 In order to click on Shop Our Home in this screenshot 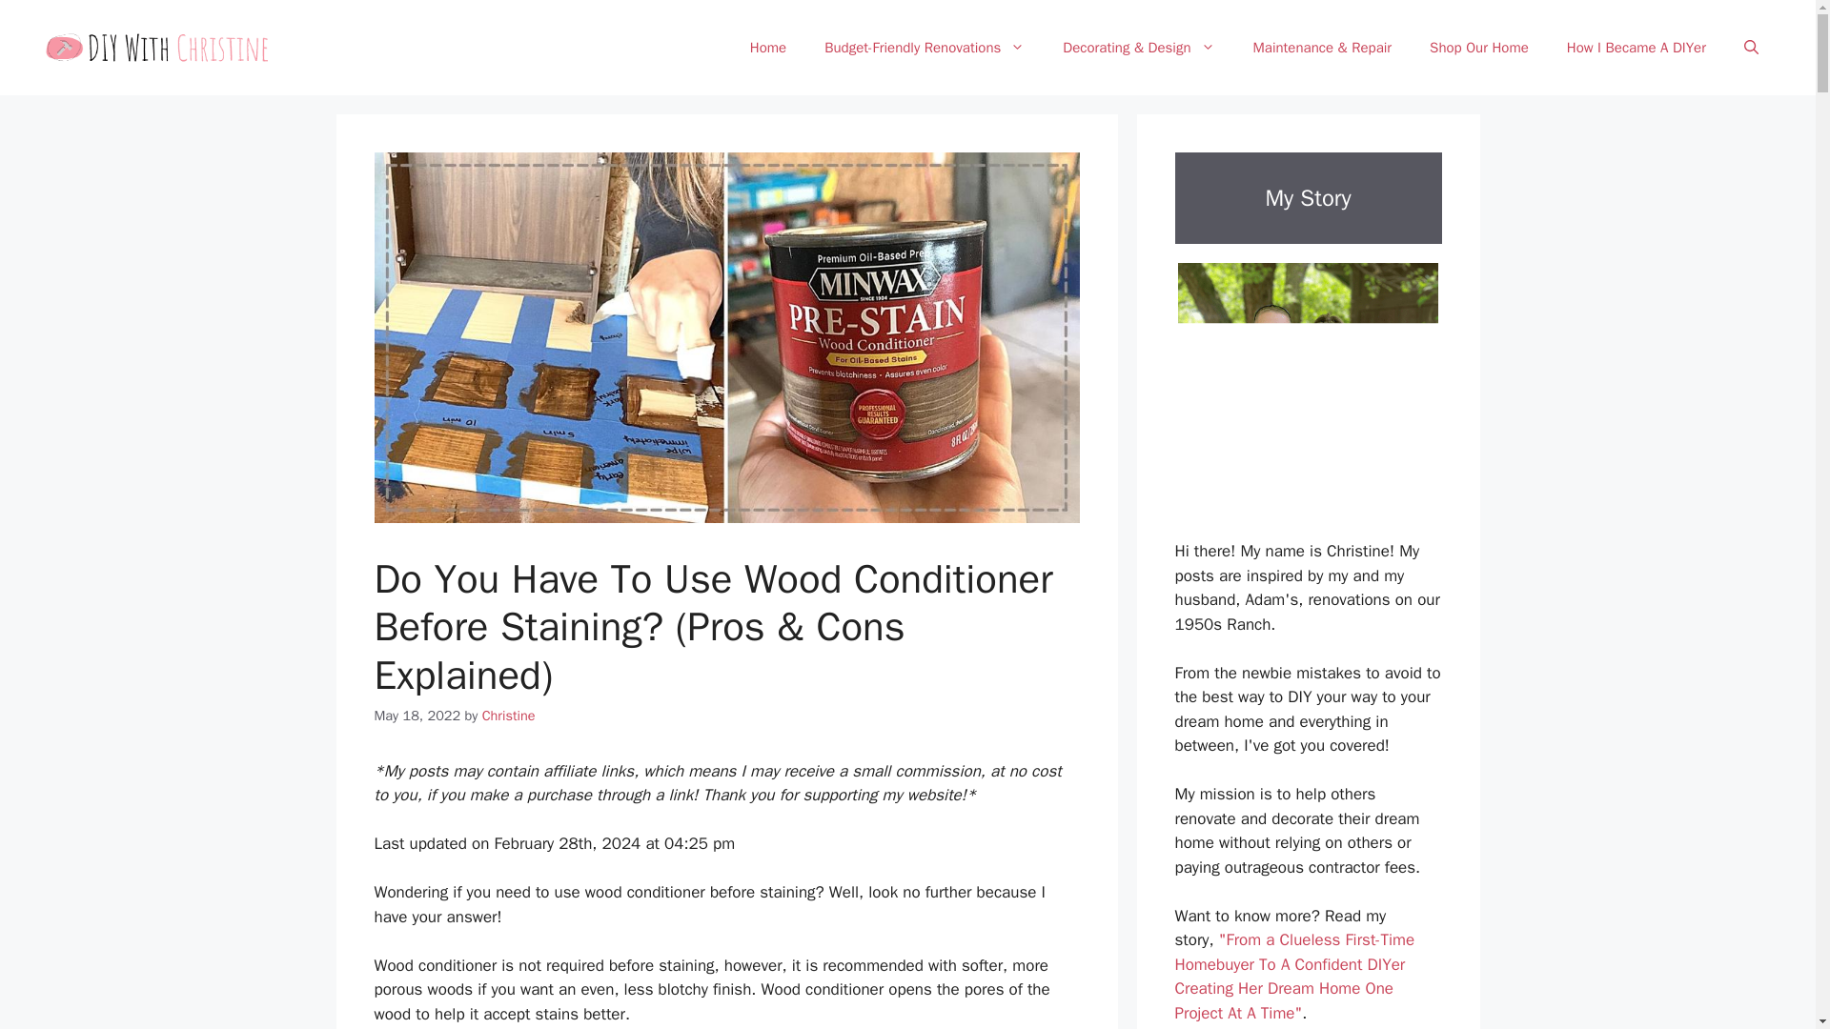, I will do `click(1479, 48)`.